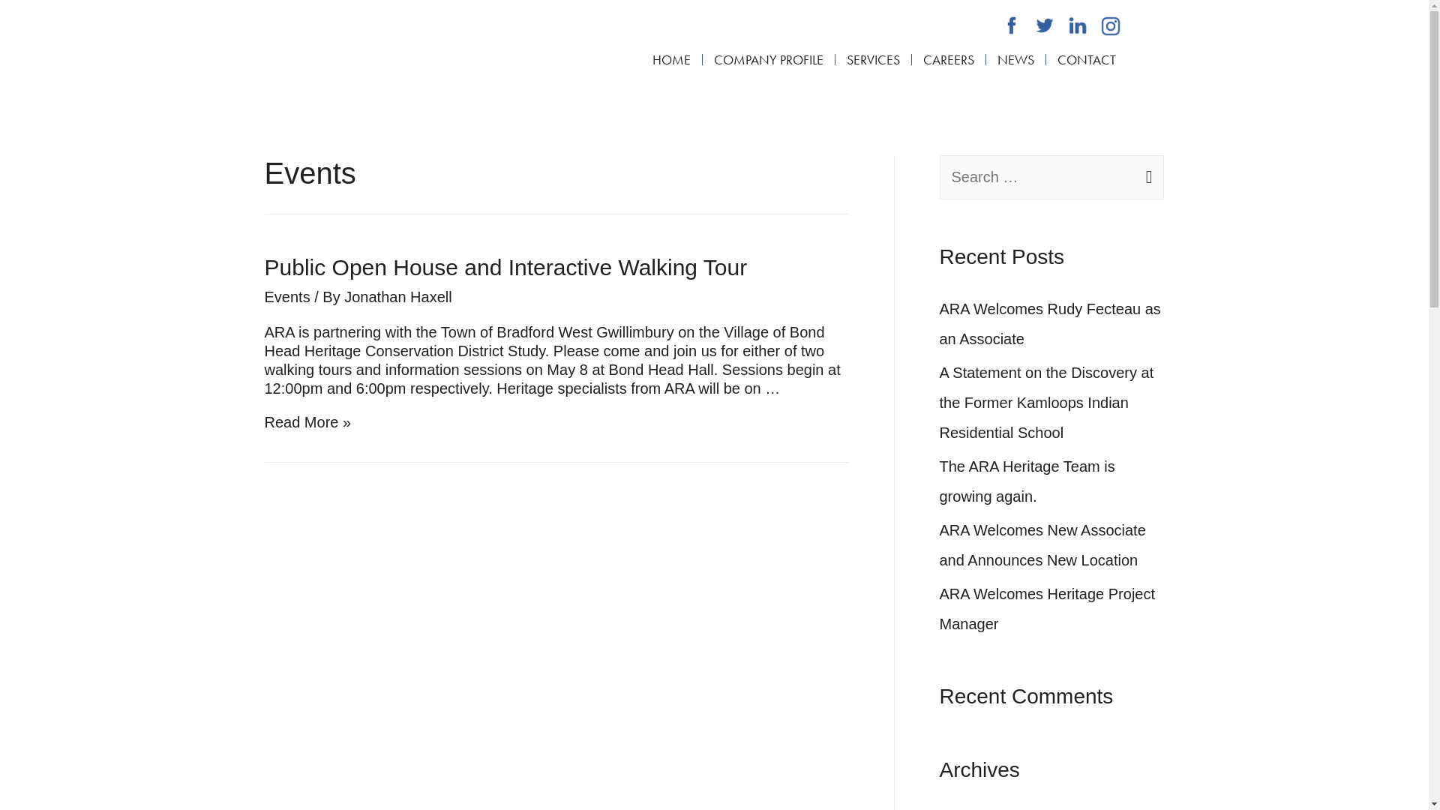  Describe the element at coordinates (1027, 481) in the screenshot. I see `The ARA Heritage Team is growing again.` at that location.